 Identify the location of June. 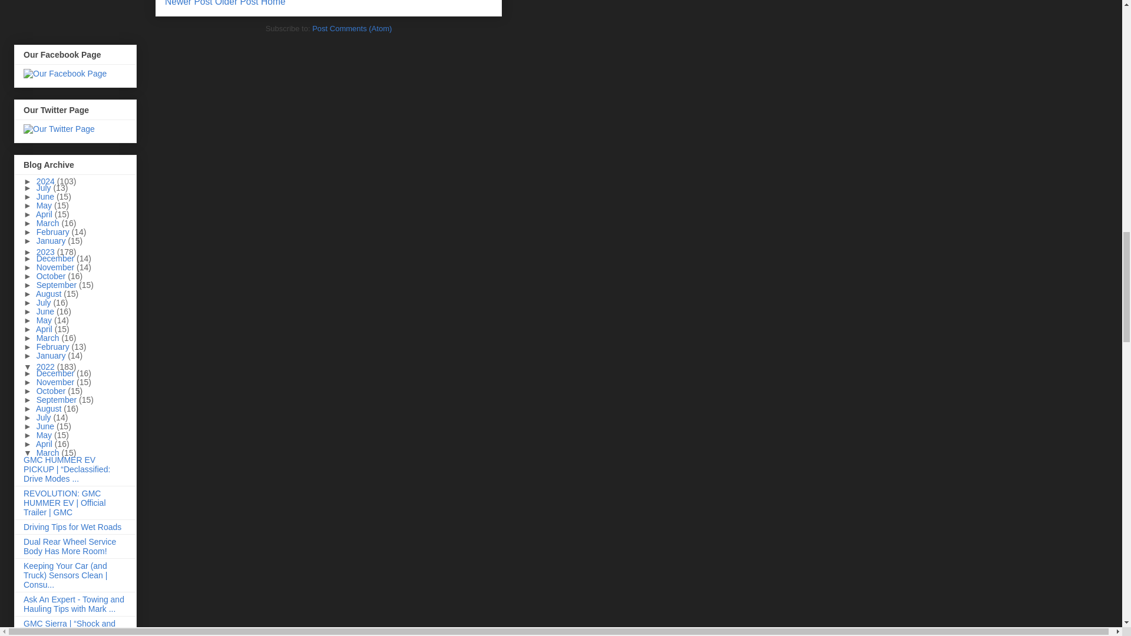
(46, 197).